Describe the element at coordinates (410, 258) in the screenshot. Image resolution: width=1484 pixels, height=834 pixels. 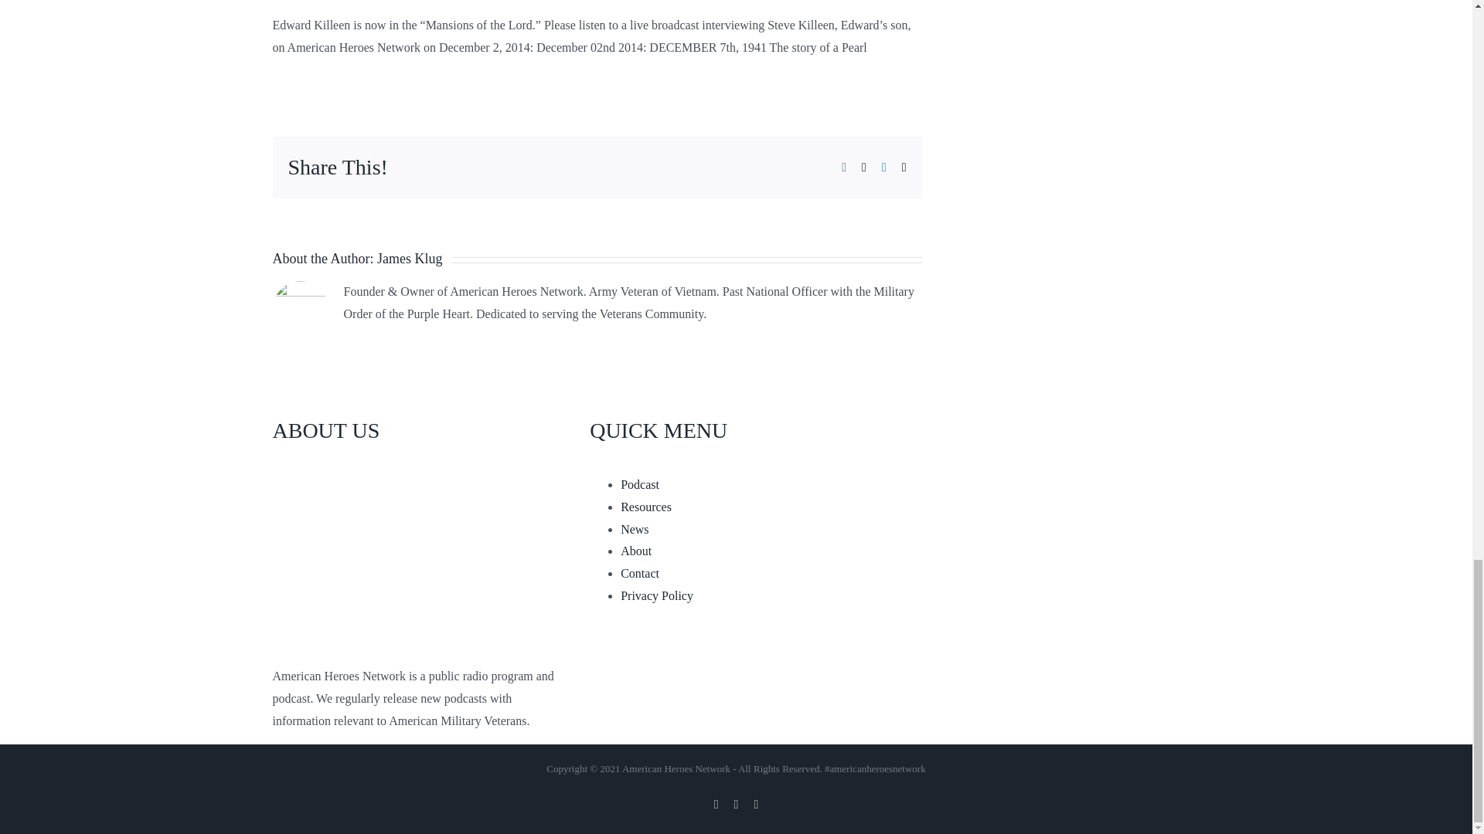
I see `James Klug` at that location.